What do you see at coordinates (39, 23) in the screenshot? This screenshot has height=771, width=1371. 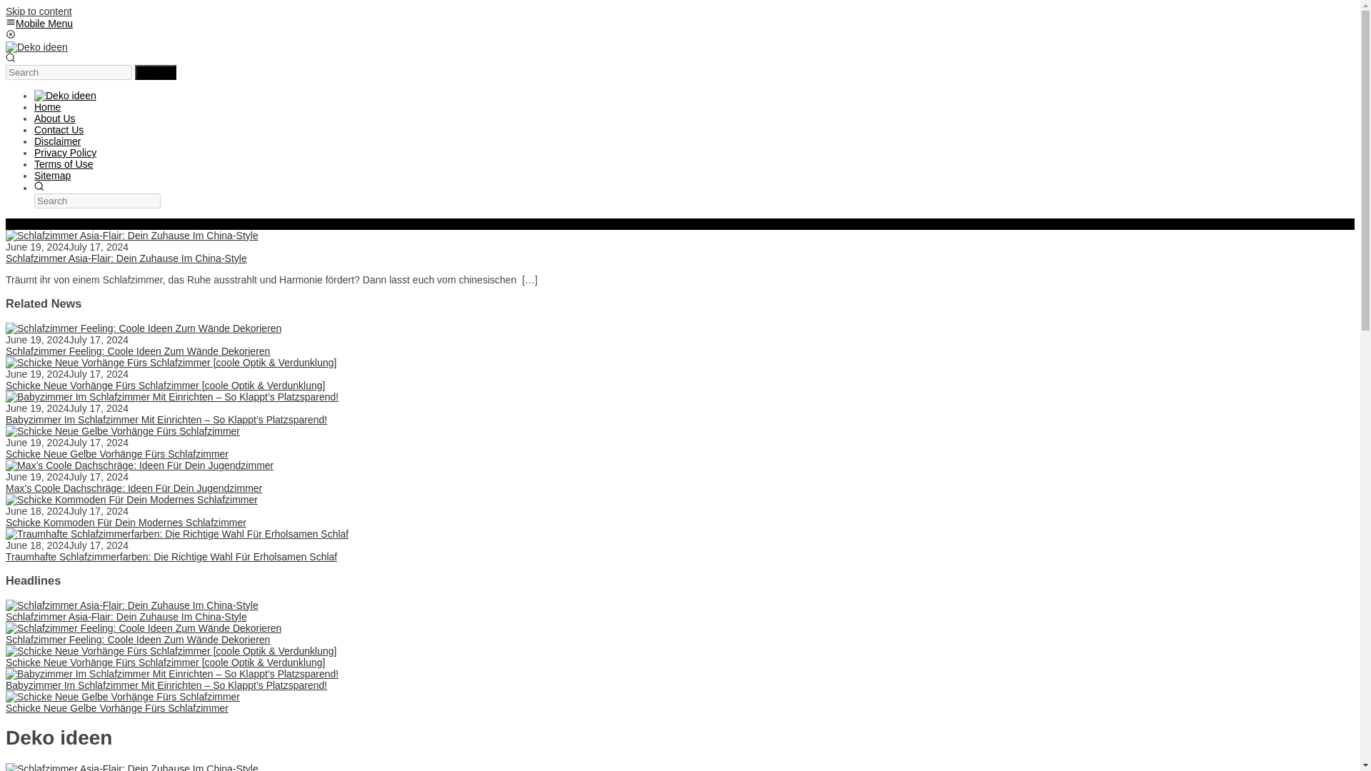 I see `Mobile Menu` at bounding box center [39, 23].